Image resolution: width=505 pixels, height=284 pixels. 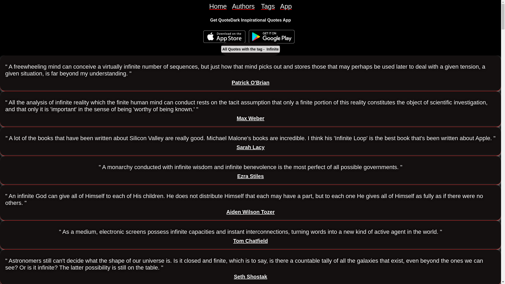 I want to click on Ezra Stiles, so click(x=250, y=176).